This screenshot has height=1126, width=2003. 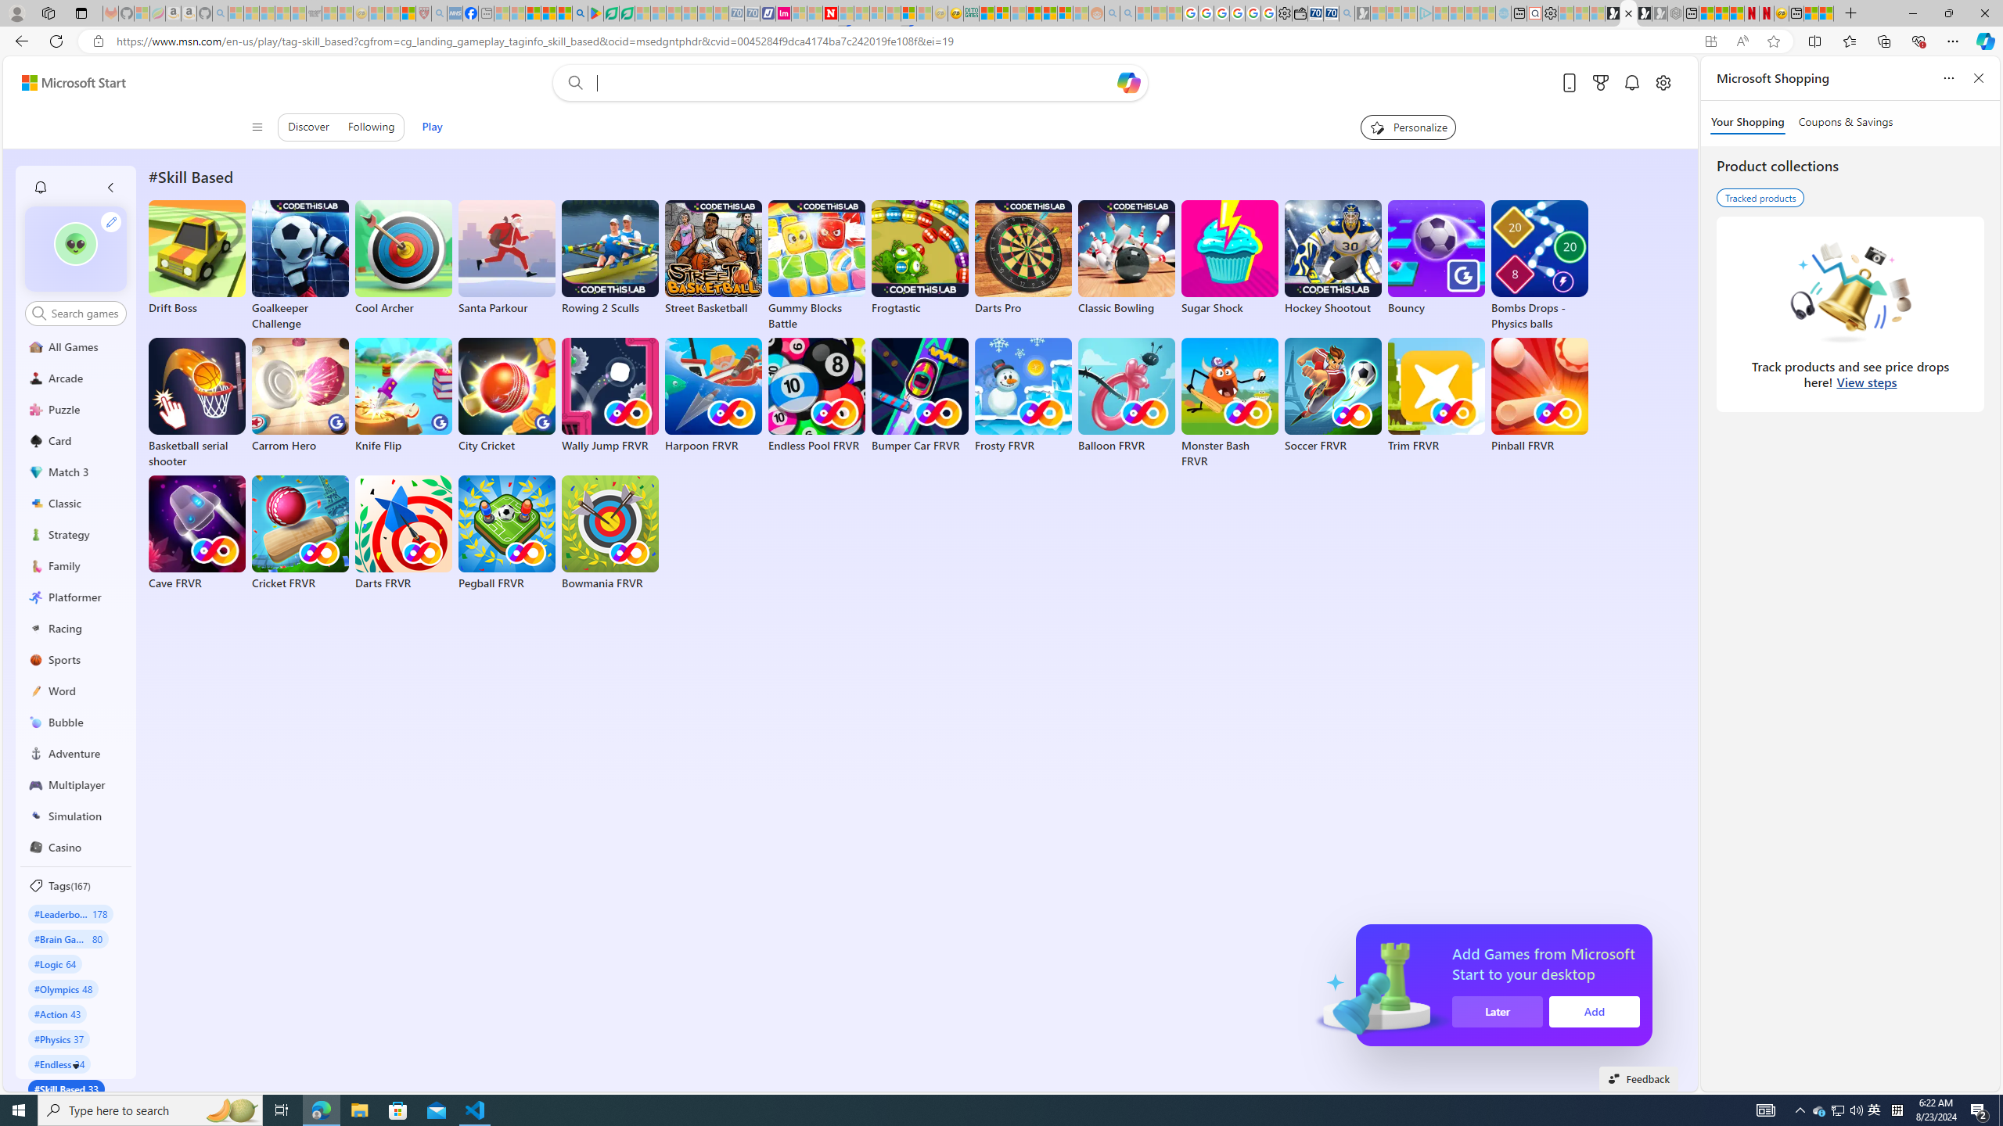 I want to click on Local - MSN, so click(x=407, y=13).